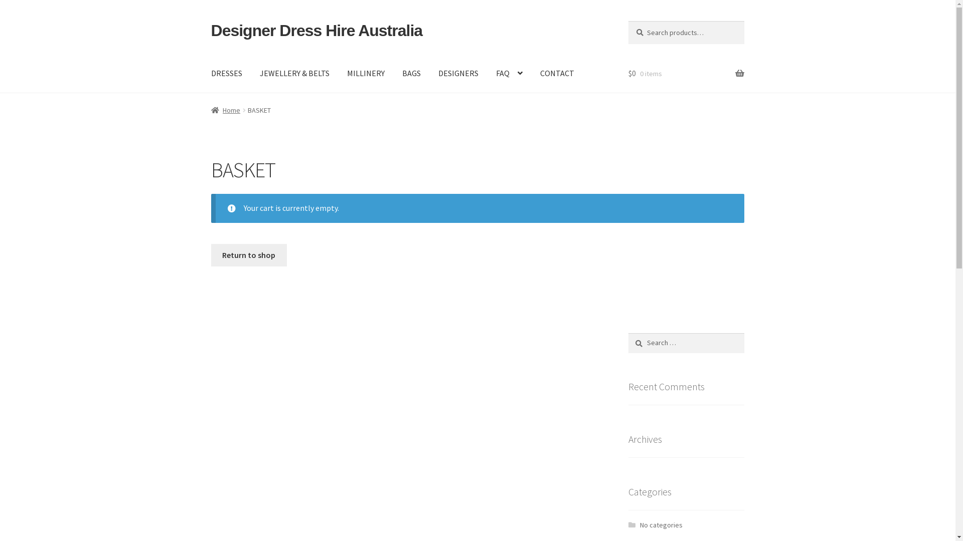  What do you see at coordinates (458, 74) in the screenshot?
I see `DESIGNERS` at bounding box center [458, 74].